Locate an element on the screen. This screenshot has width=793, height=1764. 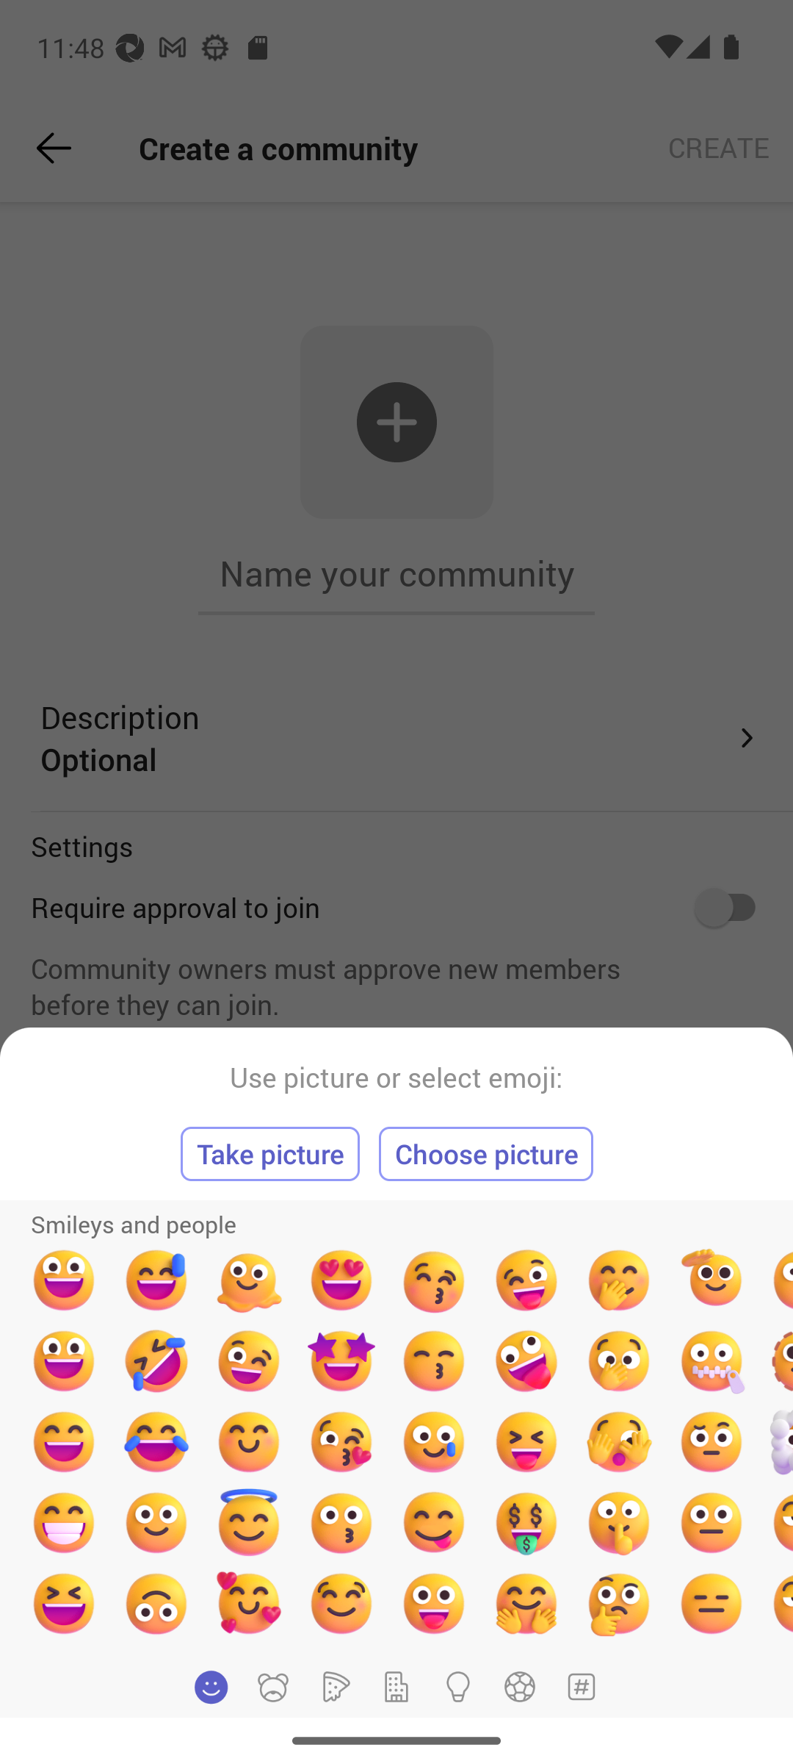
Angel emoji is located at coordinates (249, 1522).